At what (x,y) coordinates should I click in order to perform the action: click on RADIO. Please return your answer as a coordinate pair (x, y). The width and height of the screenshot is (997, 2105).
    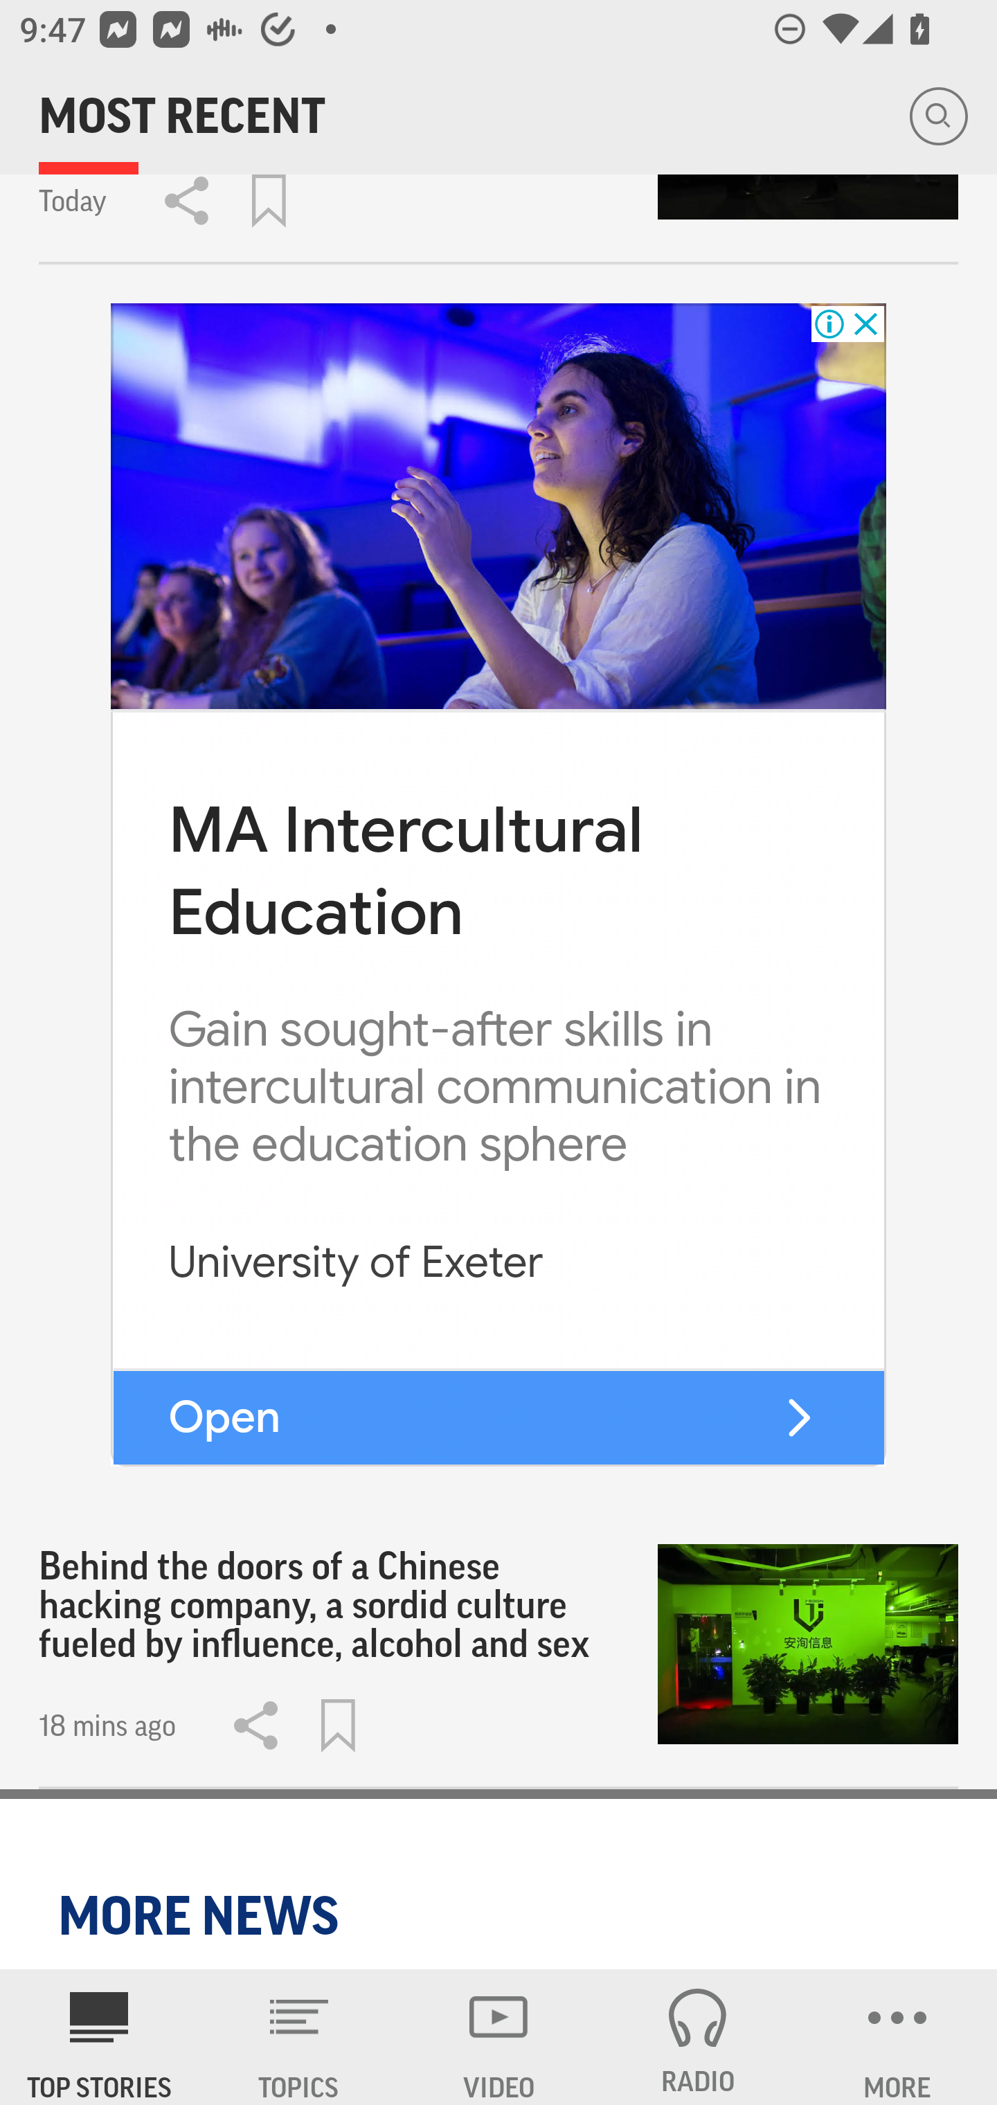
    Looking at the image, I should click on (698, 2037).